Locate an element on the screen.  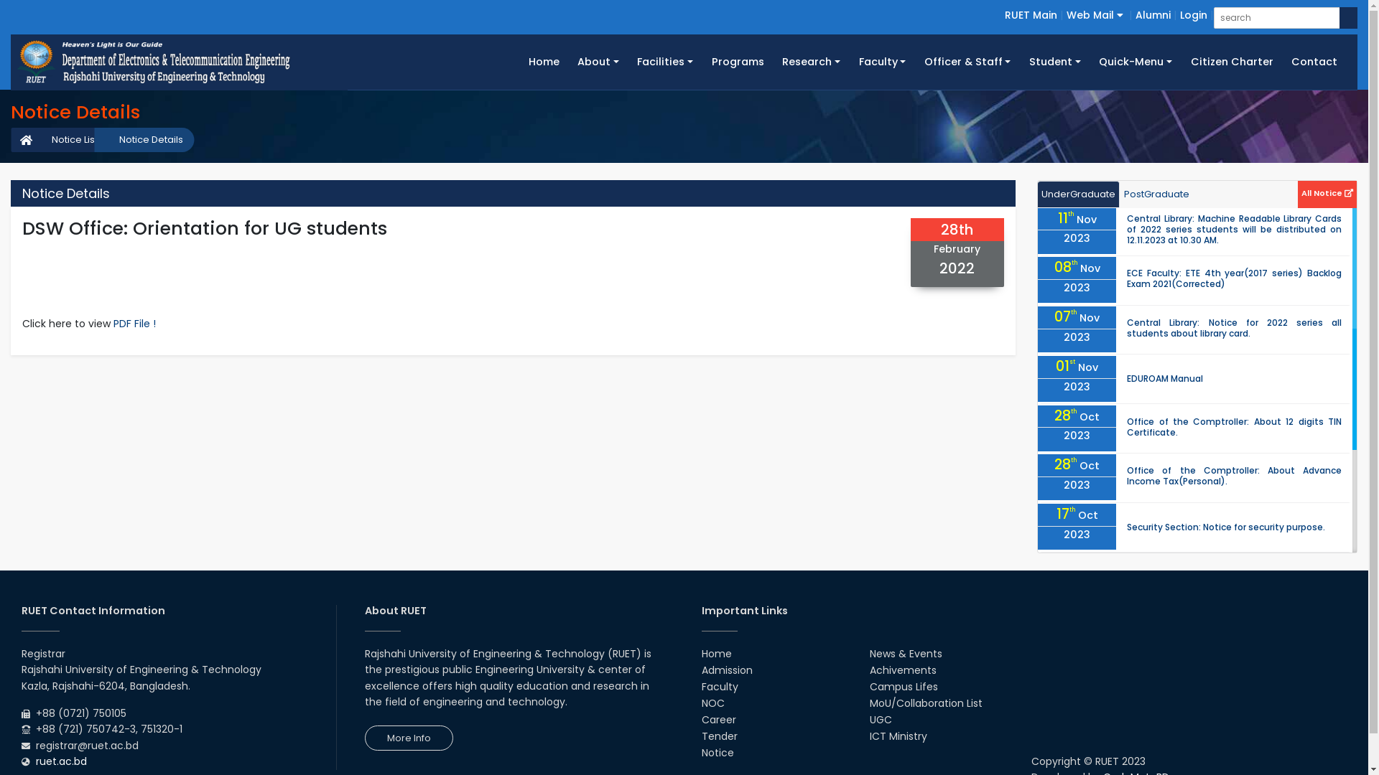
PDF File ! is located at coordinates (135, 324).